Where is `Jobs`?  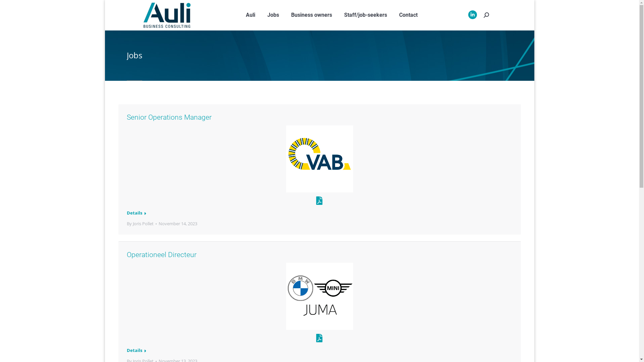 Jobs is located at coordinates (273, 15).